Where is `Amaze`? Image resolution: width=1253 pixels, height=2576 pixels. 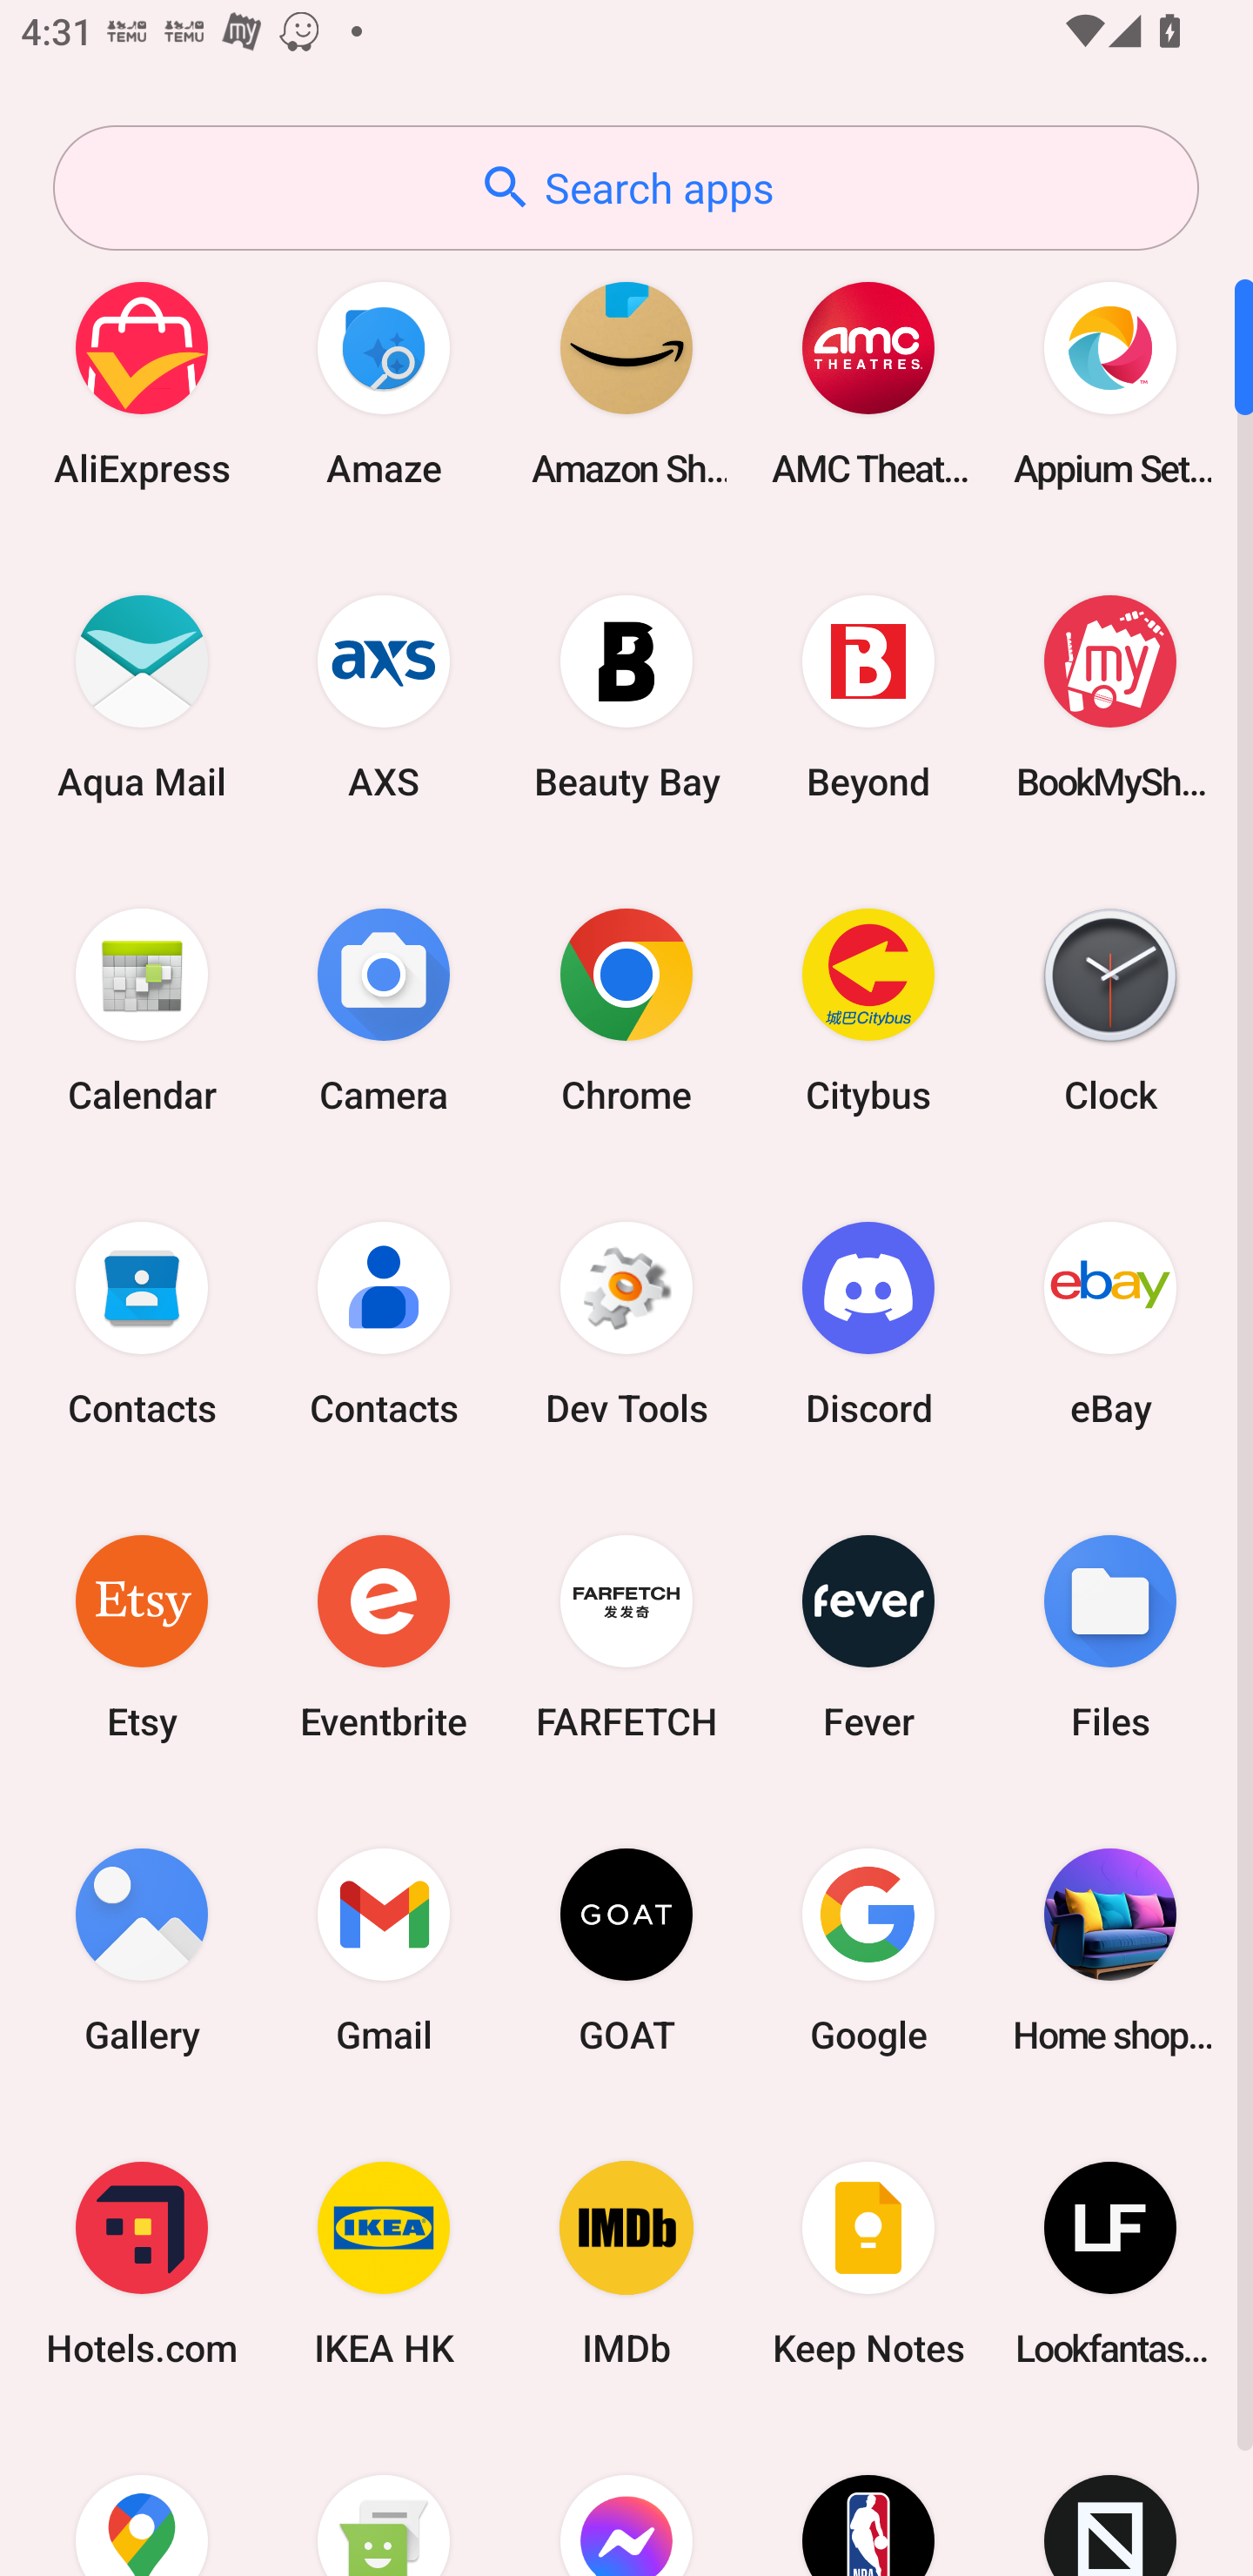 Amaze is located at coordinates (384, 383).